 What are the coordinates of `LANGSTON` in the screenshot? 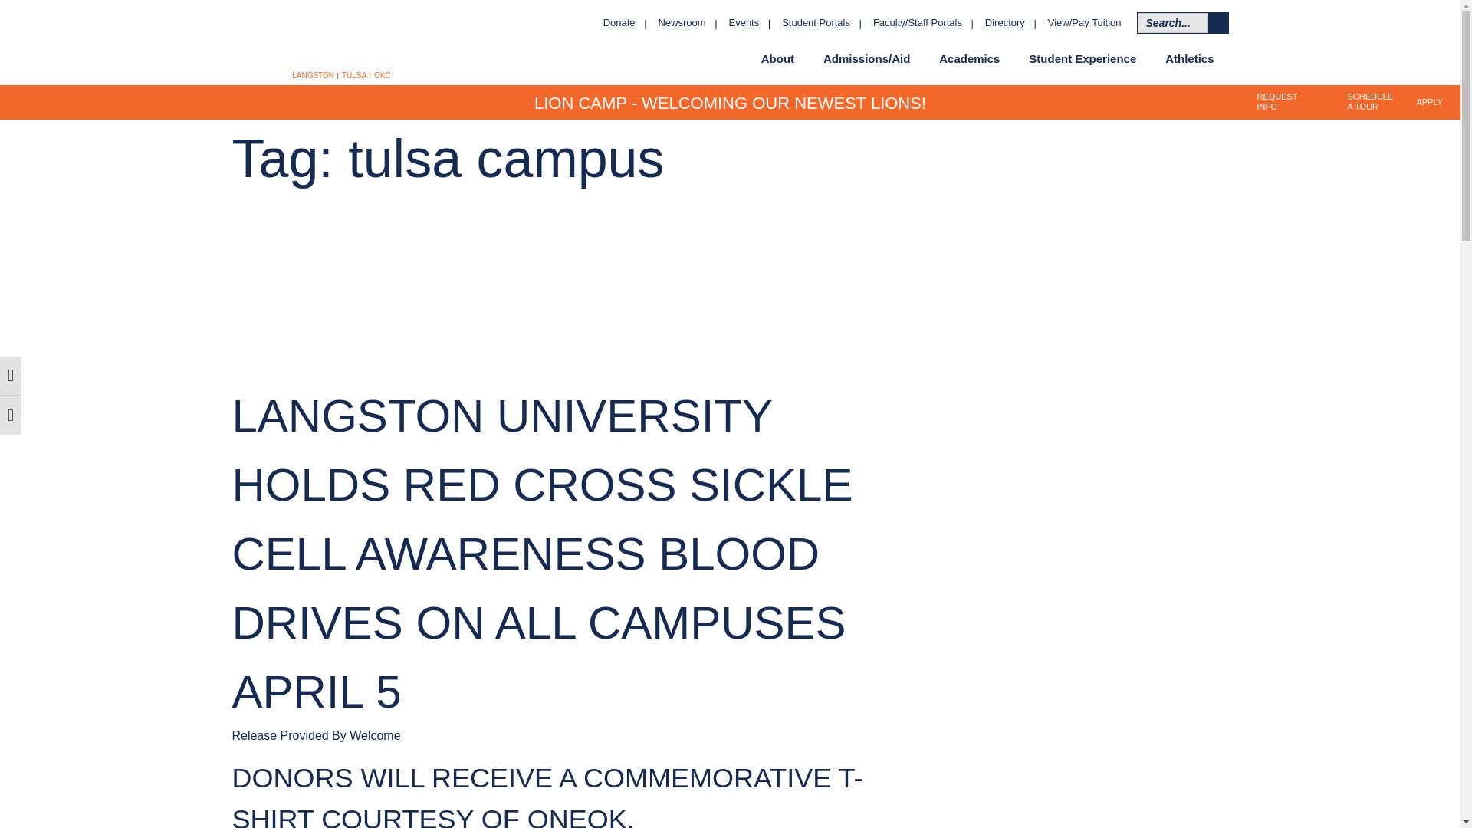 It's located at (313, 75).